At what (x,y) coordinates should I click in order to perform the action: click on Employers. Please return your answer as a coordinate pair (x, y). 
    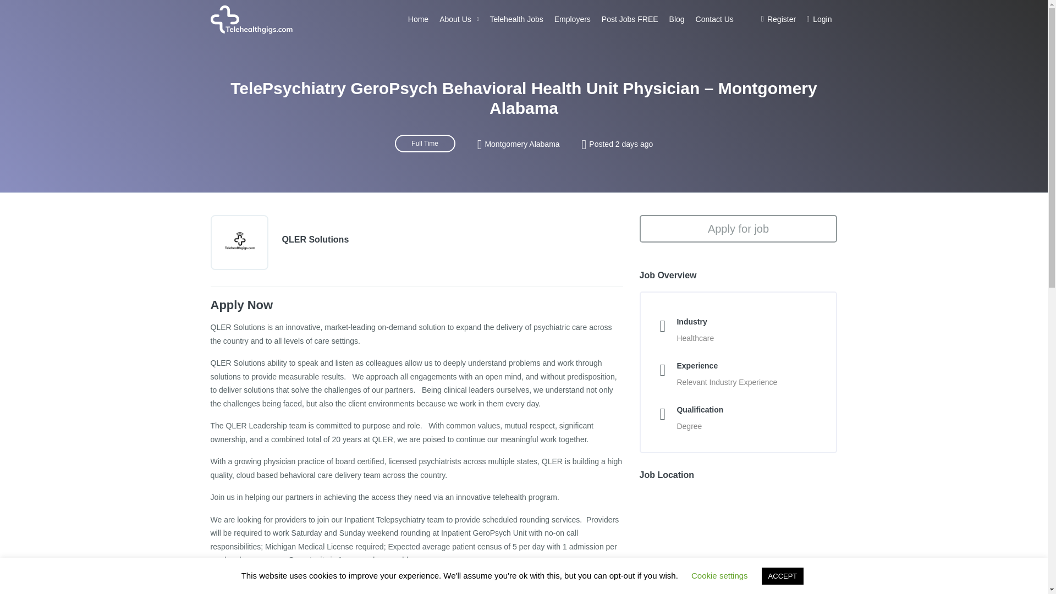
    Looking at the image, I should click on (573, 20).